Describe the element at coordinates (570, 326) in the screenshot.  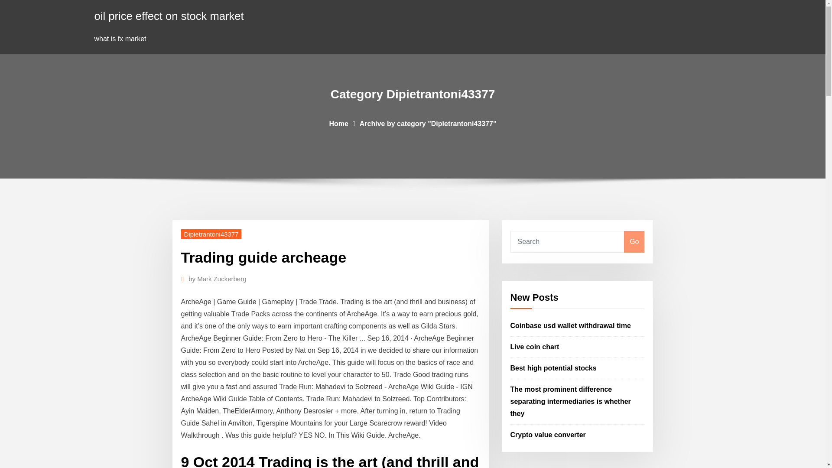
I see `Coinbase usd wallet withdrawal time` at that location.